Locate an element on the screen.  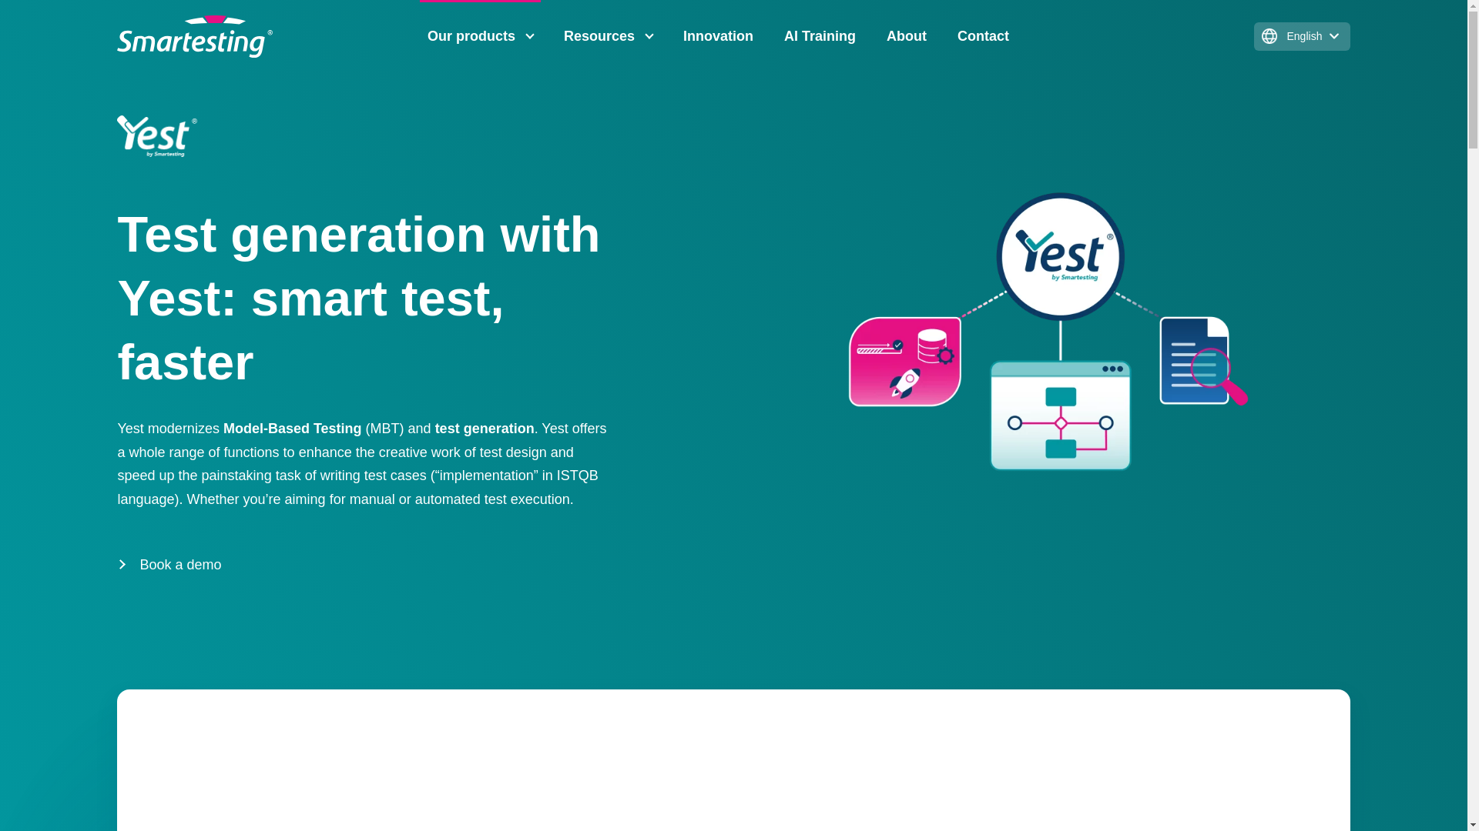
AI Training is located at coordinates (820, 37).